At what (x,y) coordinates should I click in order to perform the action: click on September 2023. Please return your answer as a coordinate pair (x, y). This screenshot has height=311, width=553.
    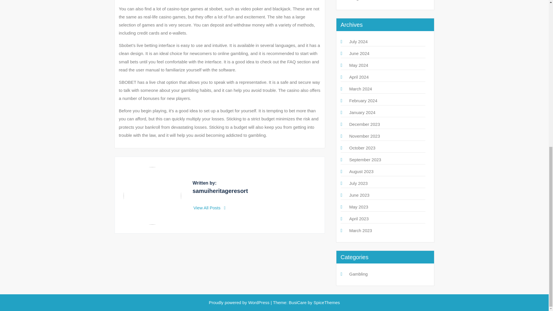
    Looking at the image, I should click on (365, 160).